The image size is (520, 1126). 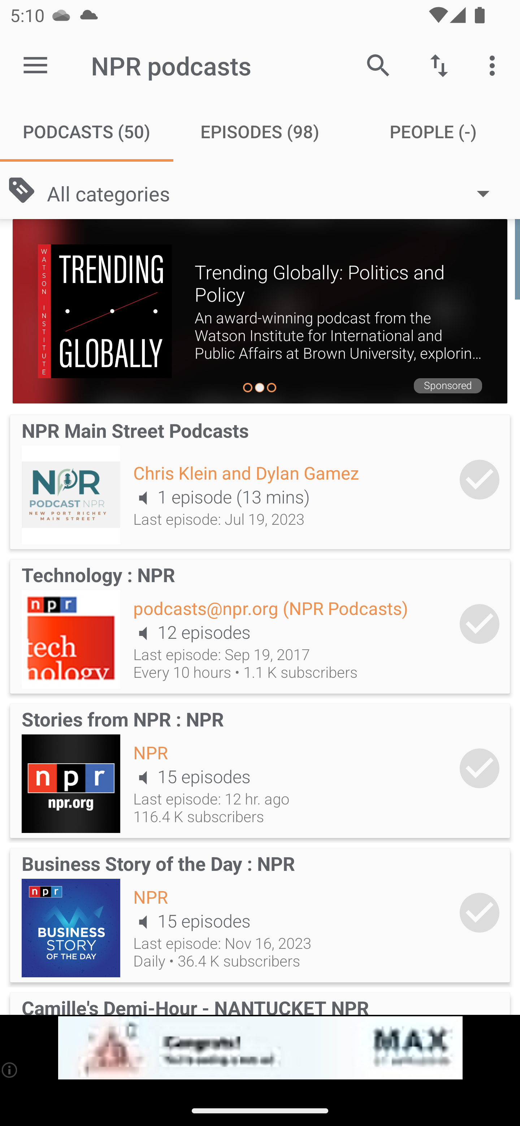 I want to click on All categories, so click(x=275, y=193).